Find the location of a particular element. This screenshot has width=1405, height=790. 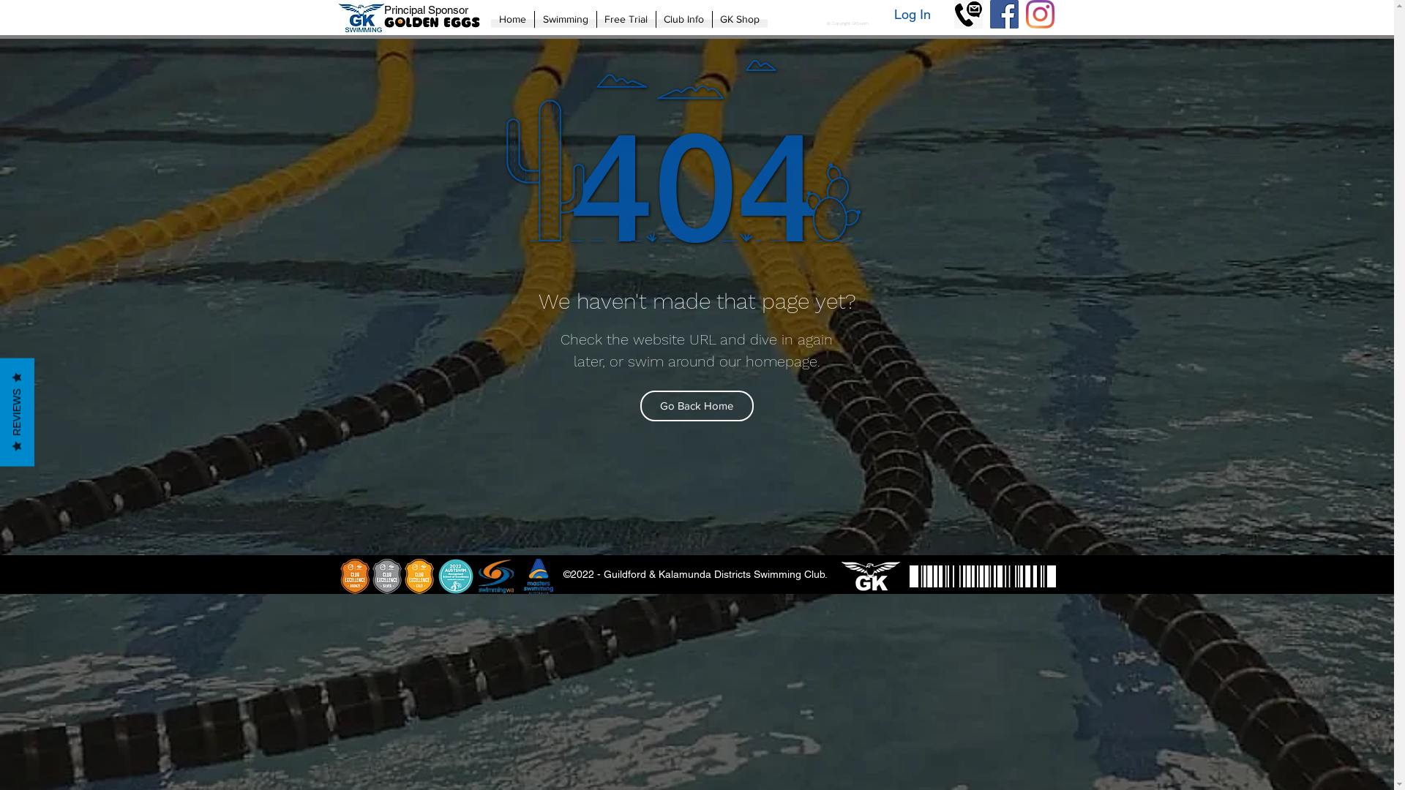

FTGP_ClubExcellence_GOLD.png is located at coordinates (419, 576).